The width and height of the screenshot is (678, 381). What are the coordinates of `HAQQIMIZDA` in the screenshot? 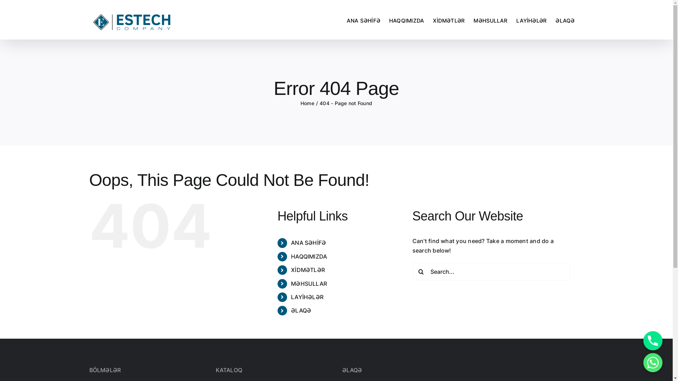 It's located at (407, 20).